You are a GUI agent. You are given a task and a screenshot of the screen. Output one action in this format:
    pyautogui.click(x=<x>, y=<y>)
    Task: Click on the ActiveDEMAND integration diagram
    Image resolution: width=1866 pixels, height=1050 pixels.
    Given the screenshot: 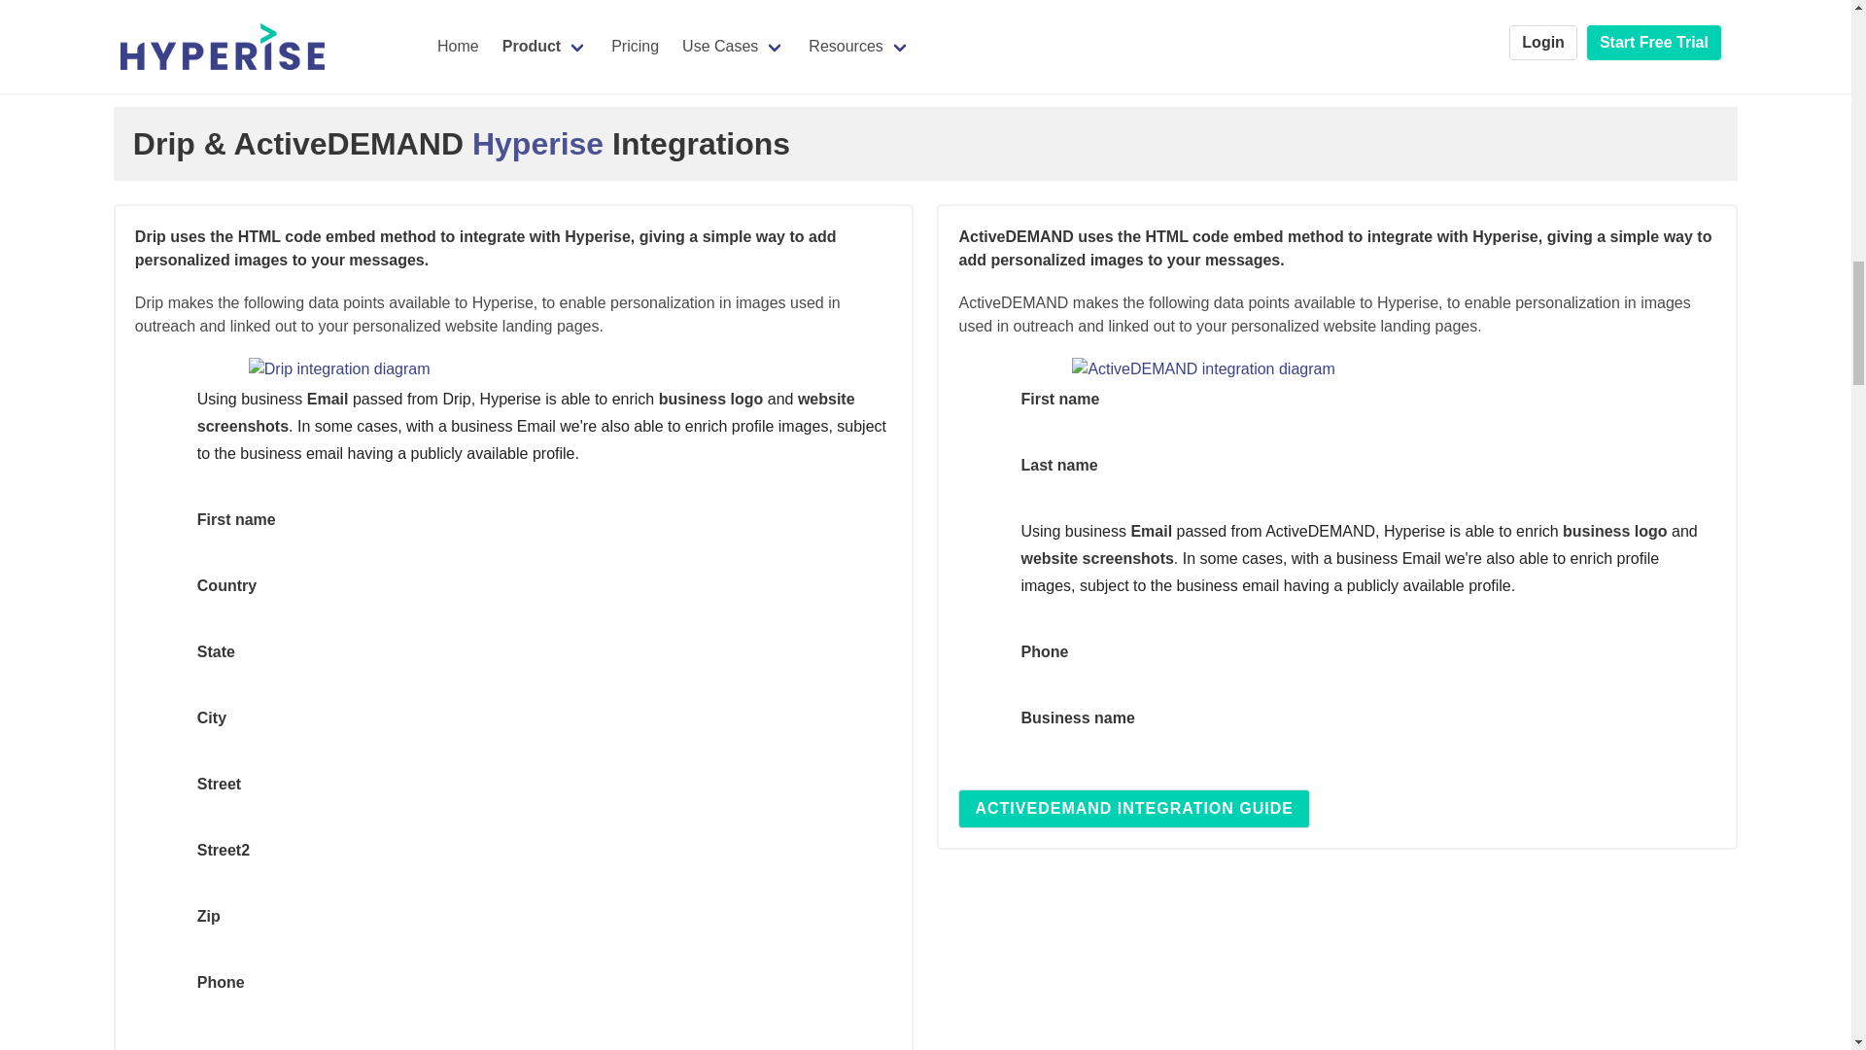 What is the action you would take?
    pyautogui.click(x=1202, y=369)
    